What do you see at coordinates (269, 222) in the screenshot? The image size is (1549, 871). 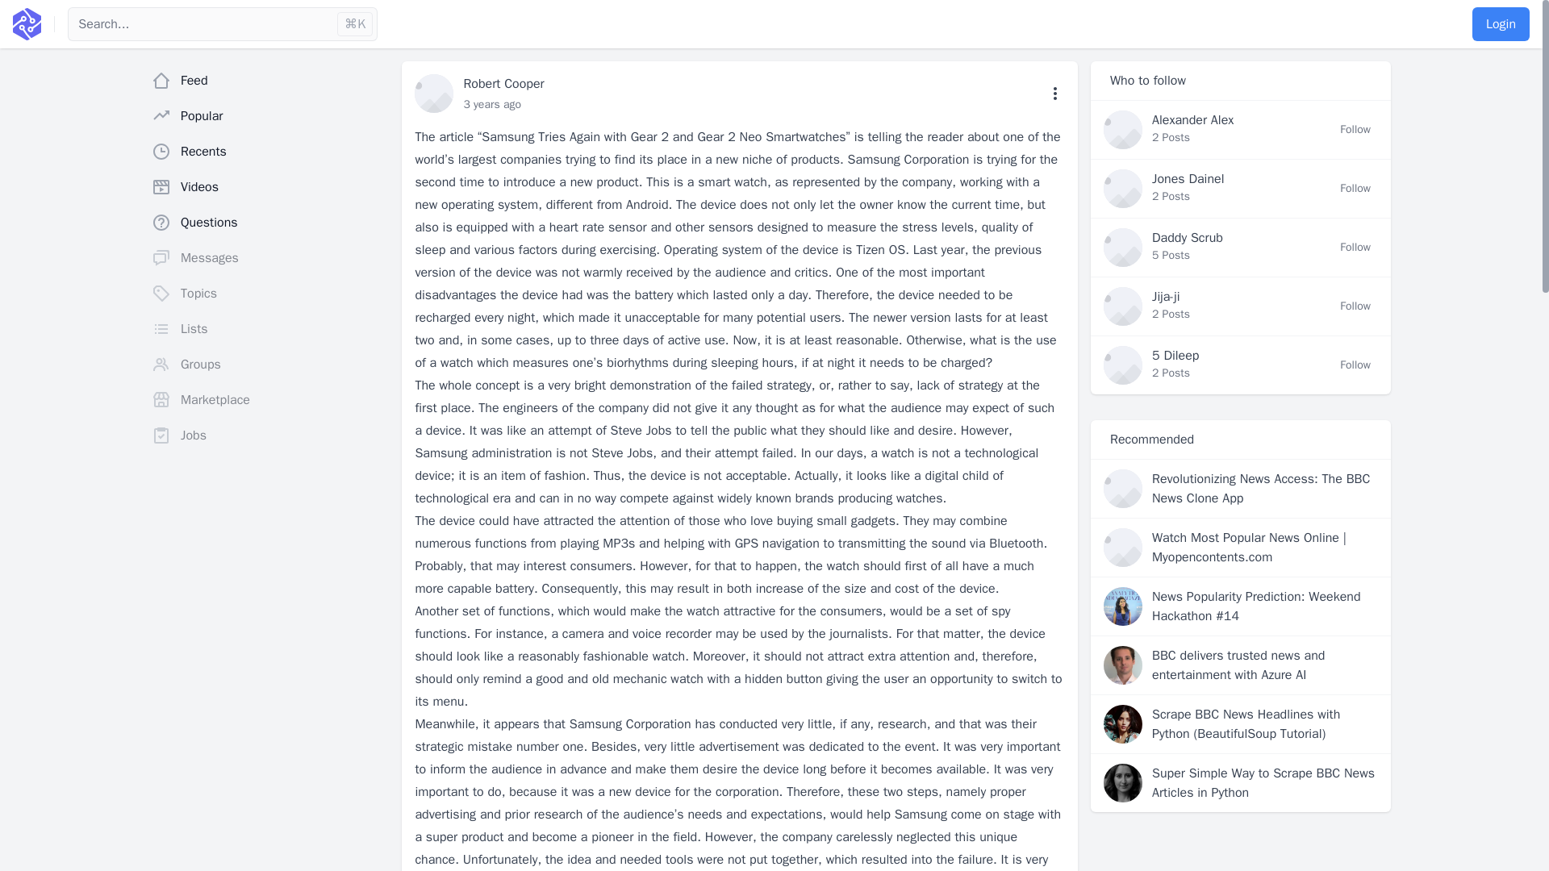 I see `Questions` at bounding box center [269, 222].